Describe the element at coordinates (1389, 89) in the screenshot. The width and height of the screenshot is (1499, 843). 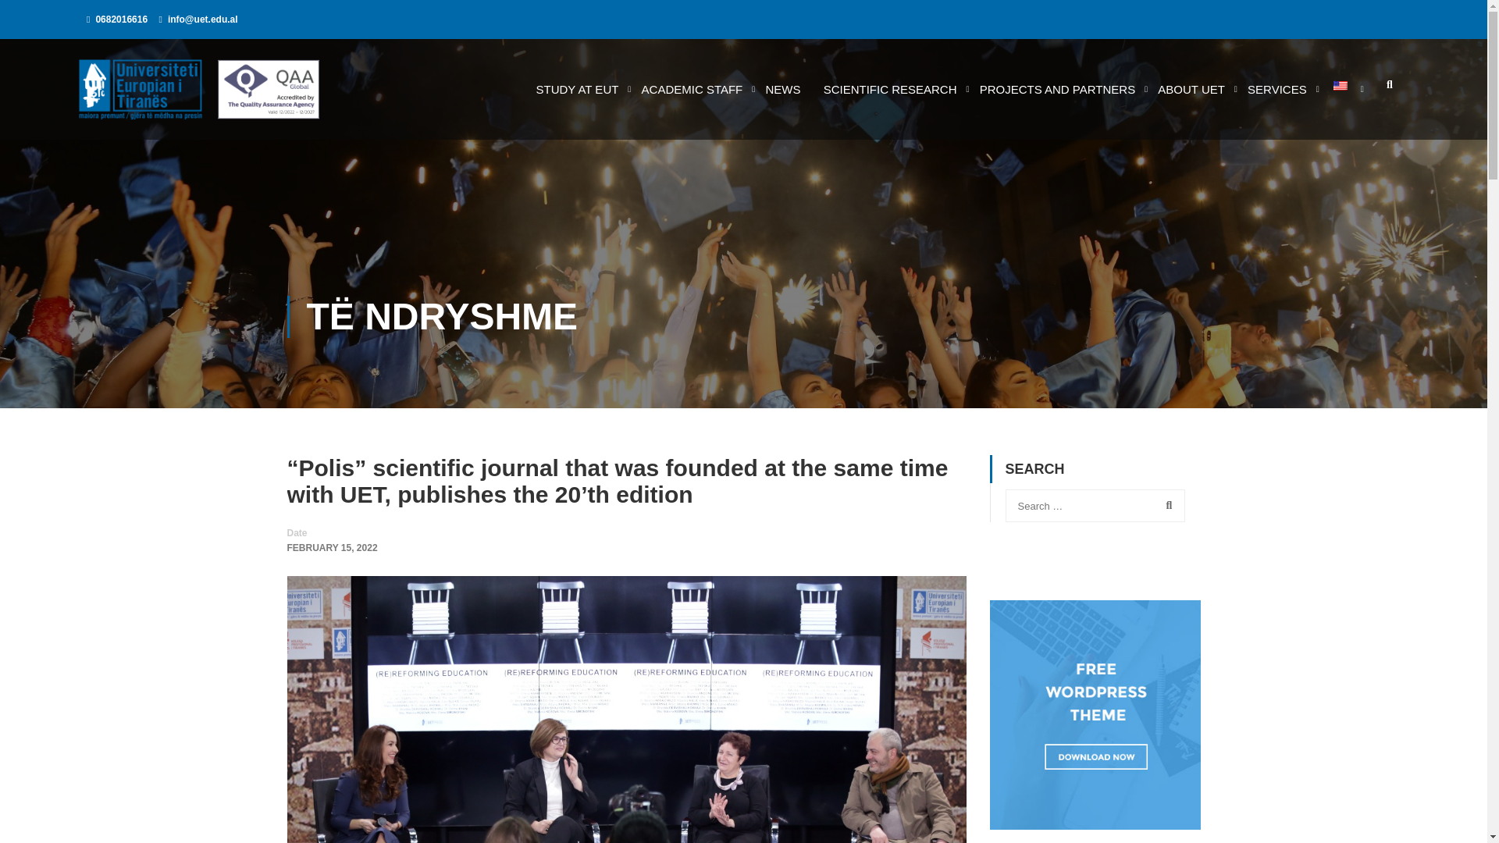
I see `Search` at that location.